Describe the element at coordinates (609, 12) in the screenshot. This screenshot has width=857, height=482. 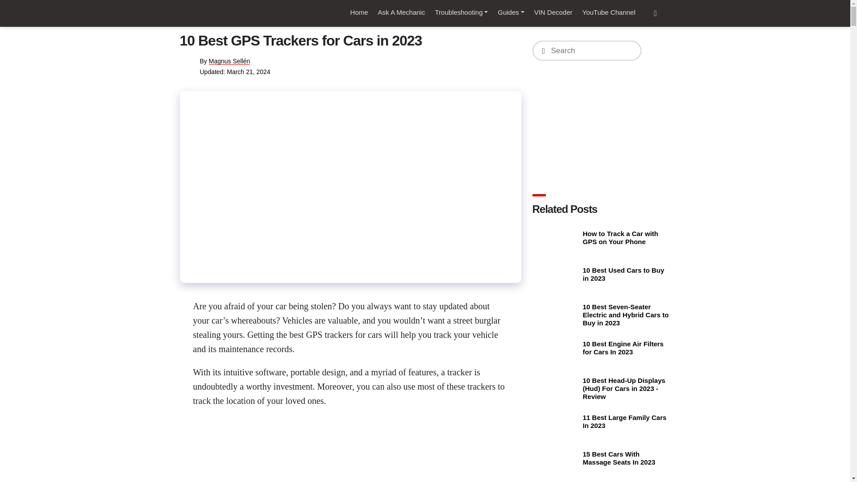
I see `YouTube Channel` at that location.